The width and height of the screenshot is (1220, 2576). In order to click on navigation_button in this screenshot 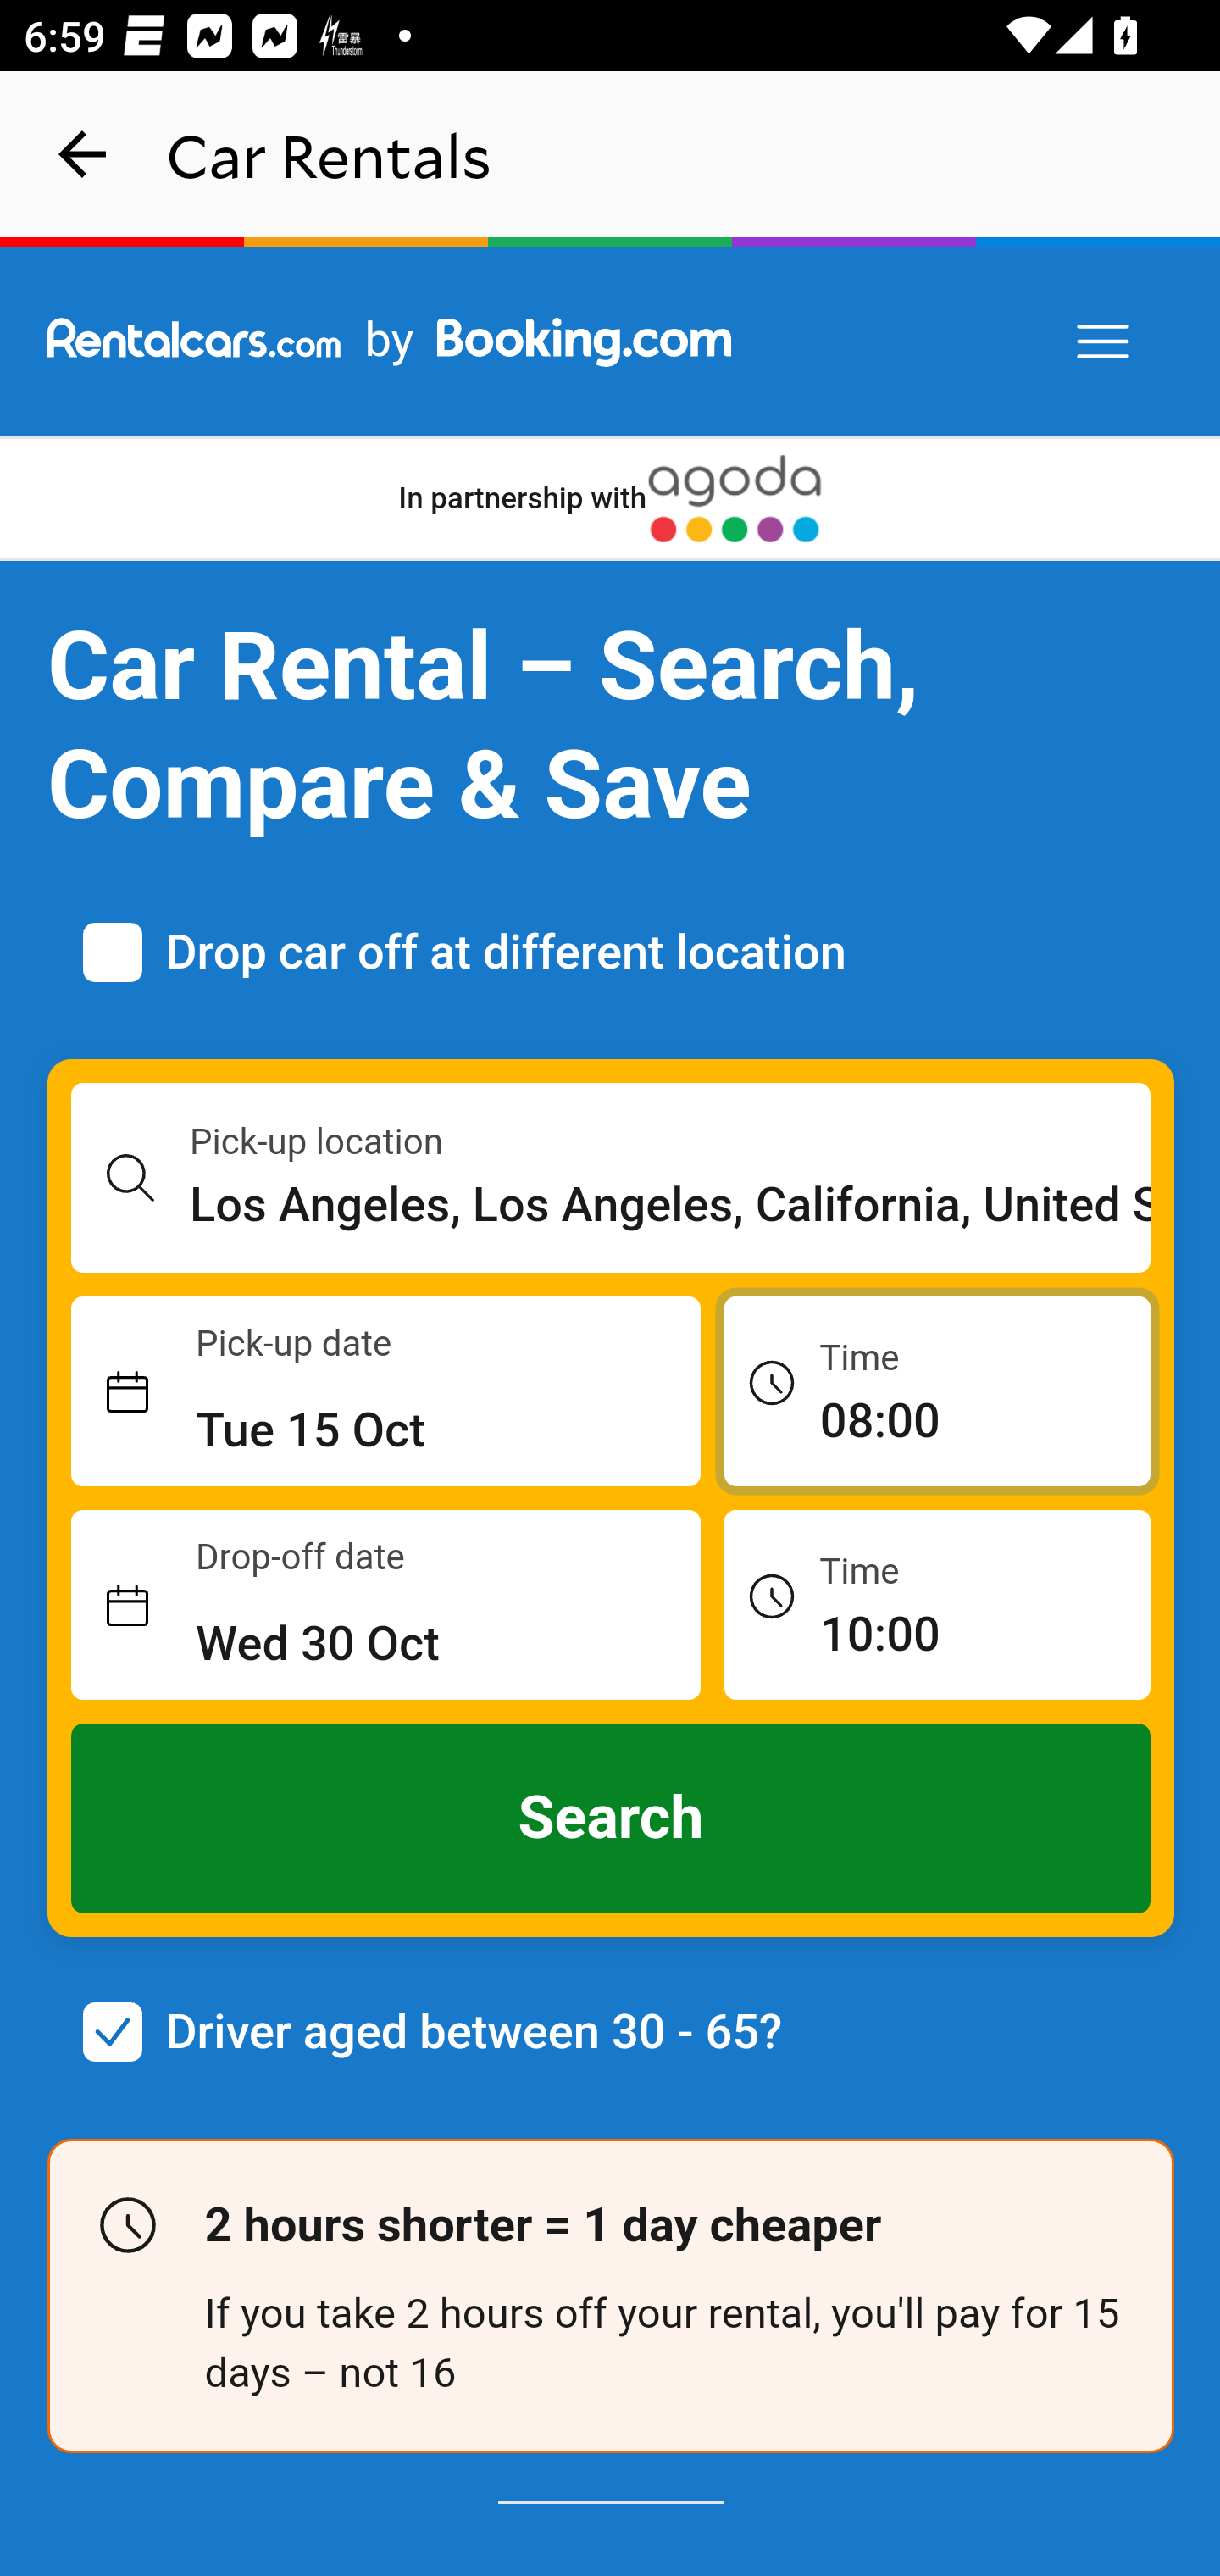, I will do `click(83, 154)`.